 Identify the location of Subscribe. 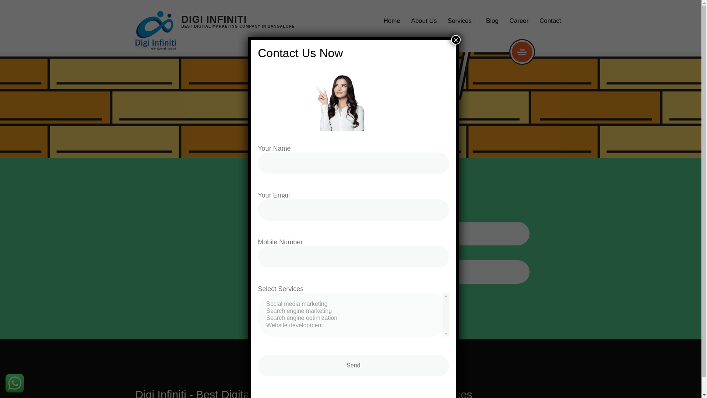
(424, 272).